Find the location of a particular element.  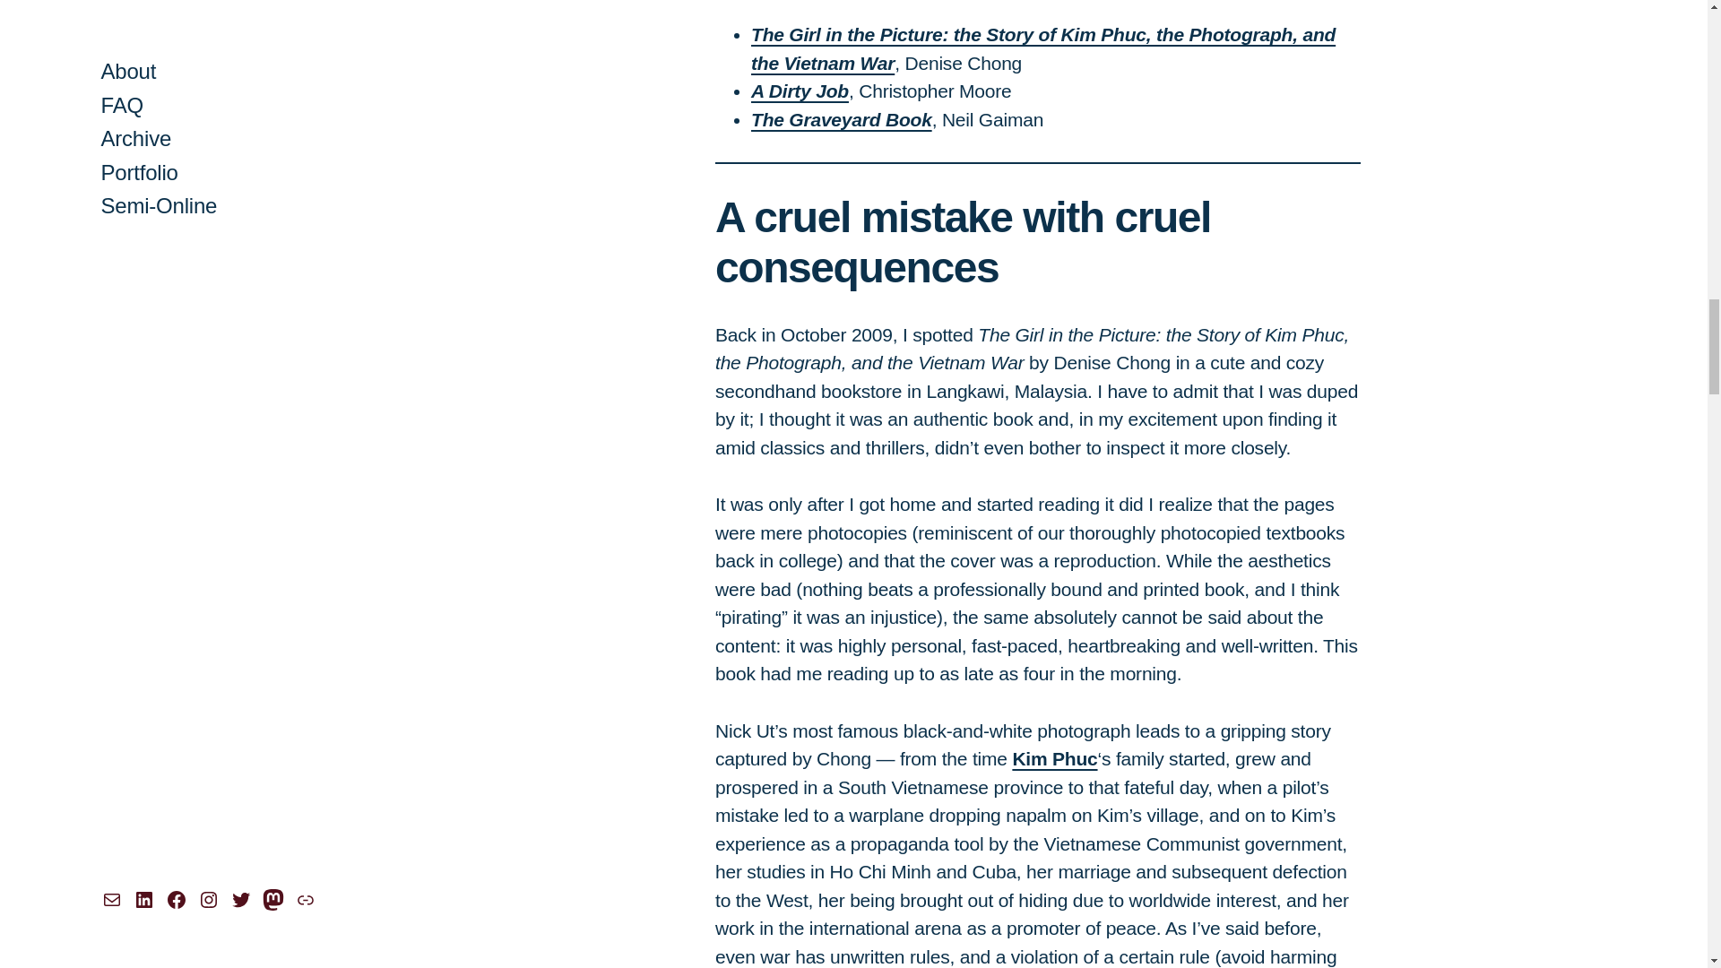

A Dirty Job is located at coordinates (800, 91).